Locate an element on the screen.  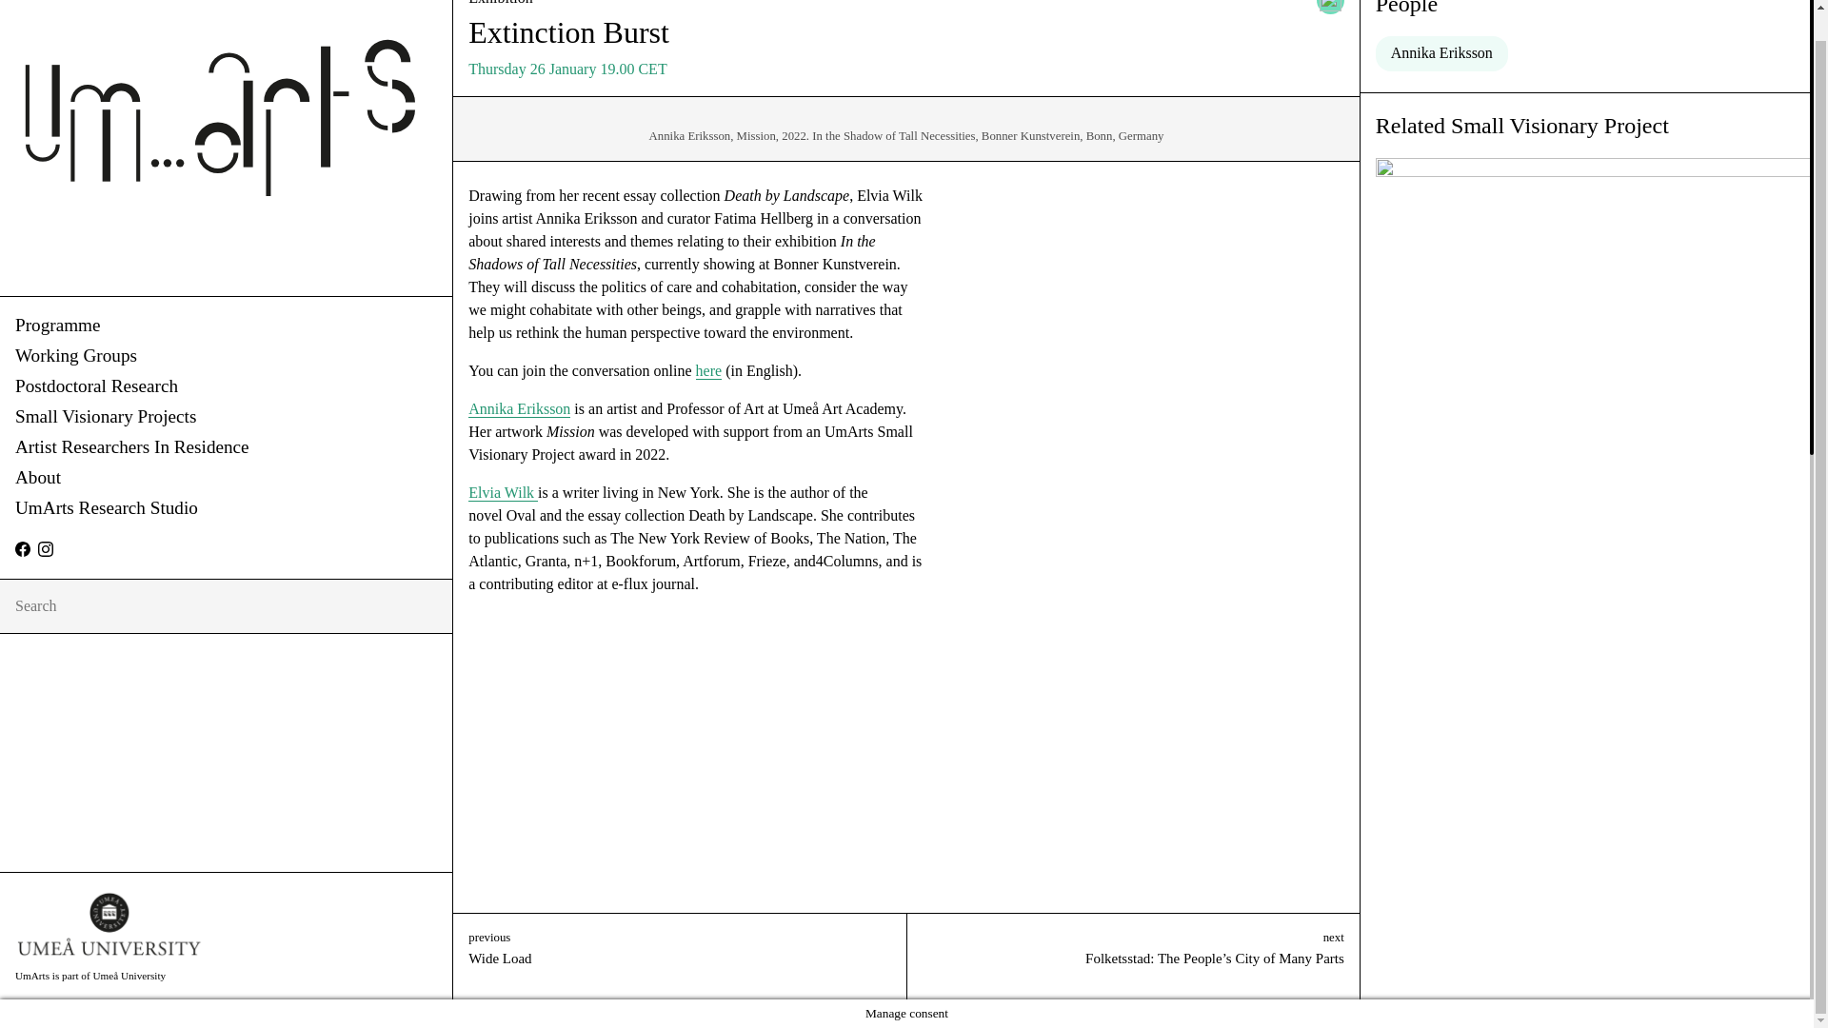
Annika Eriksson is located at coordinates (519, 409).